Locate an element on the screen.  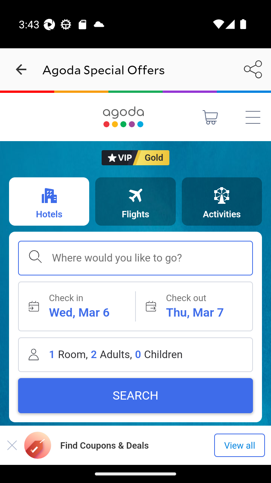
Shopping Cart Button is located at coordinates (210, 117).